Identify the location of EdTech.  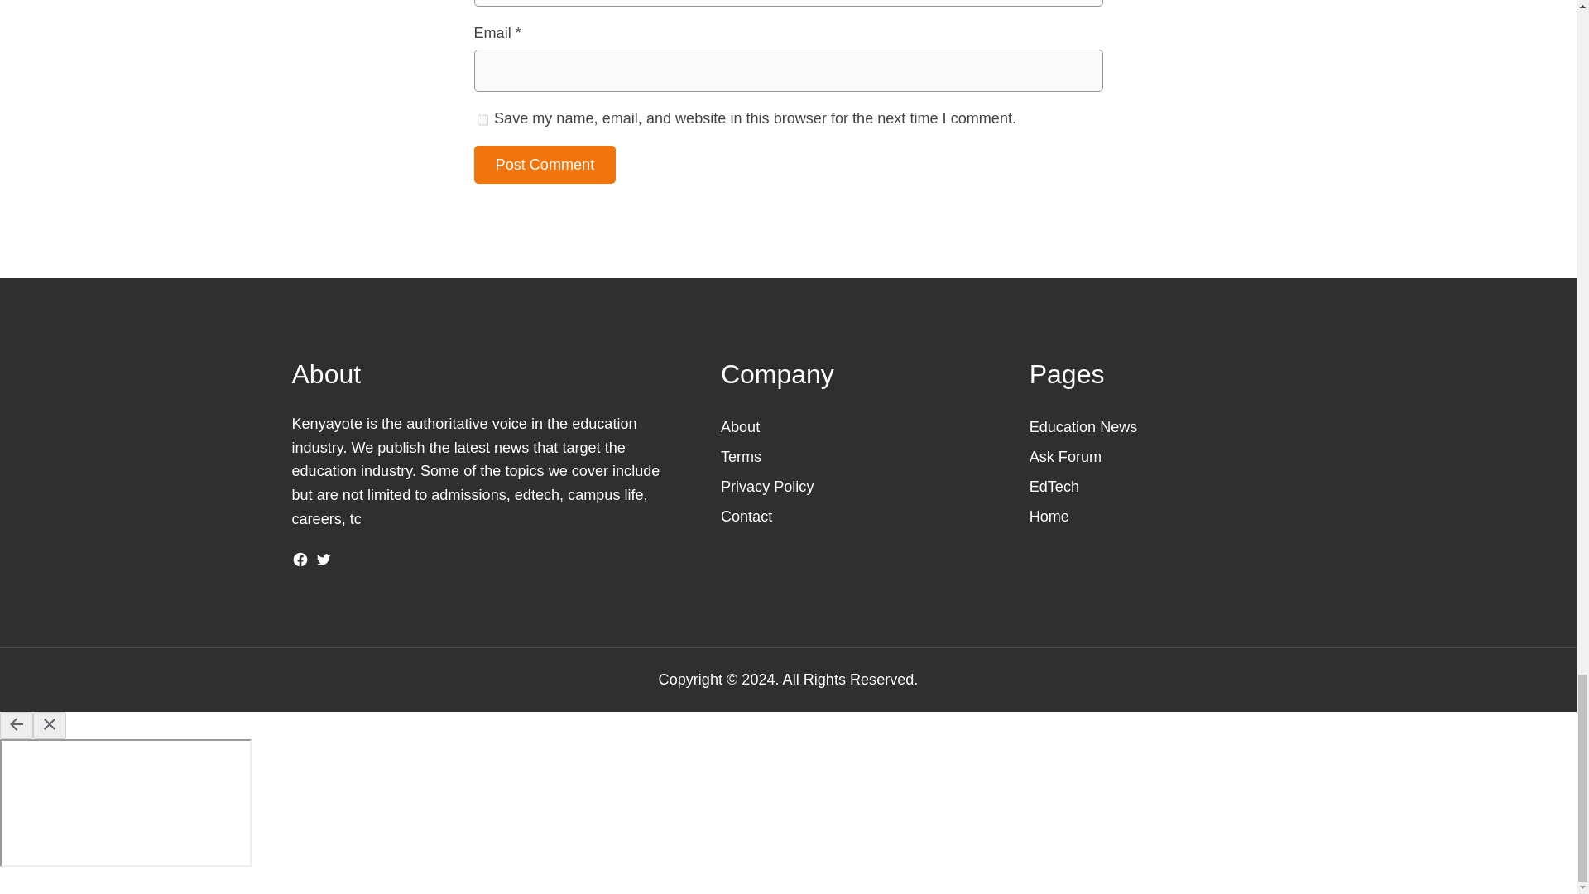
(1054, 487).